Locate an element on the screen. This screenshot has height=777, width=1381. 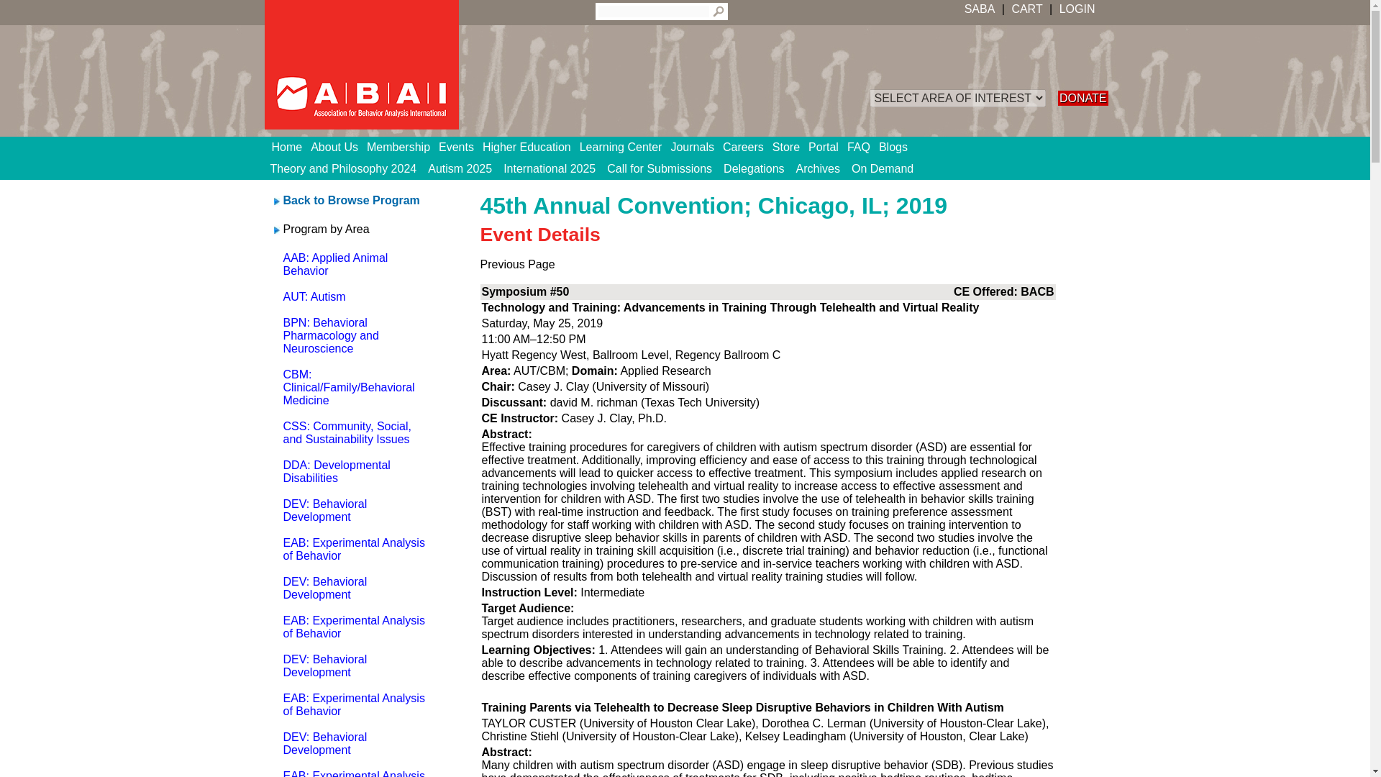
Call for Submissions is located at coordinates (659, 168).